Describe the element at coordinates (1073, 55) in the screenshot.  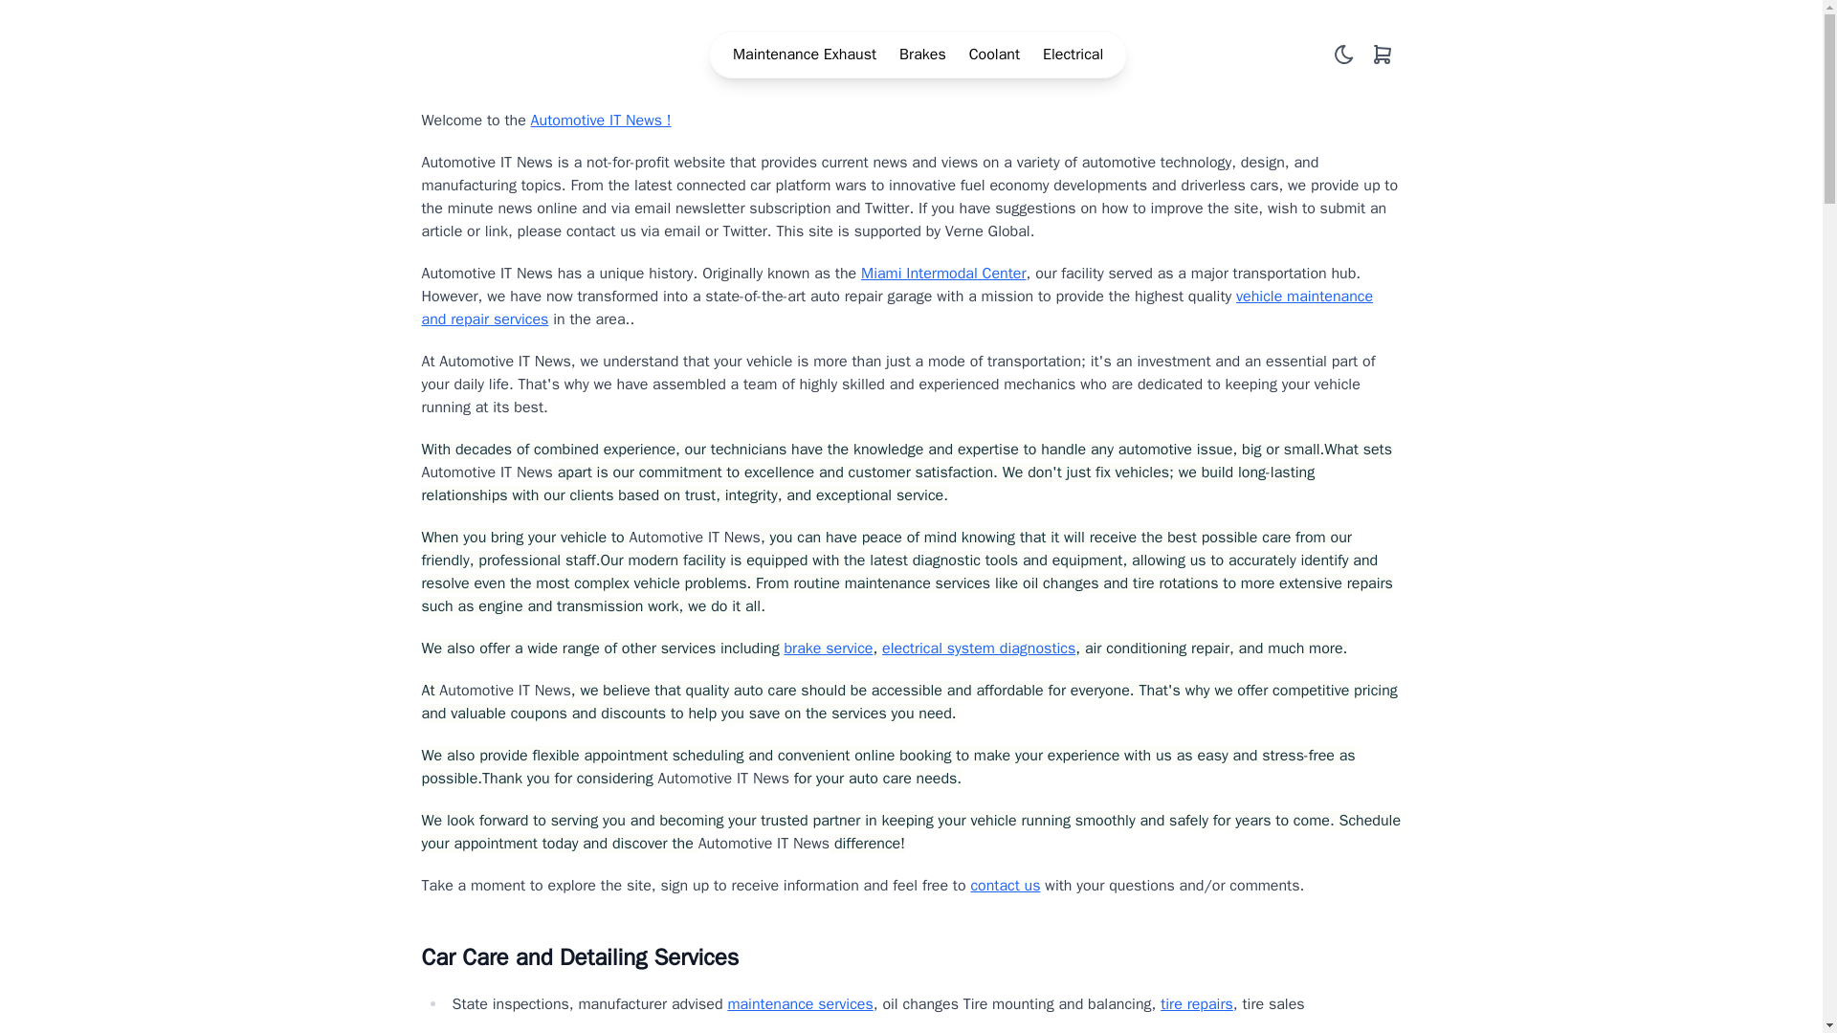
I see `Electrical` at that location.